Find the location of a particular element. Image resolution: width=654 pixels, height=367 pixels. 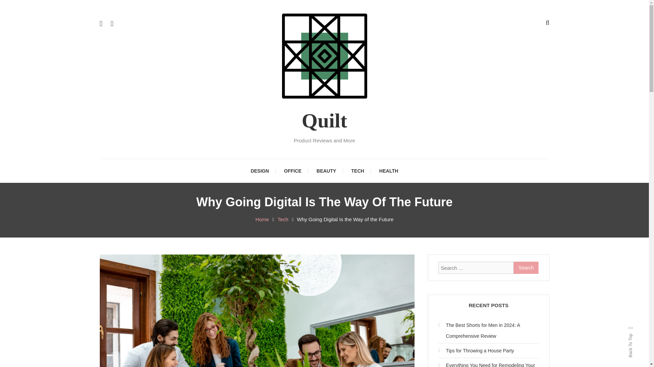

Tech is located at coordinates (283, 220).